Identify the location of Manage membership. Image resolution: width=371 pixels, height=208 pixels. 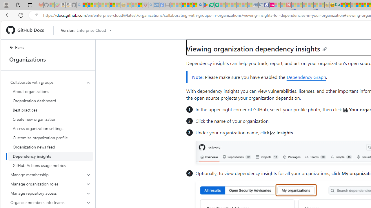
(50, 174).